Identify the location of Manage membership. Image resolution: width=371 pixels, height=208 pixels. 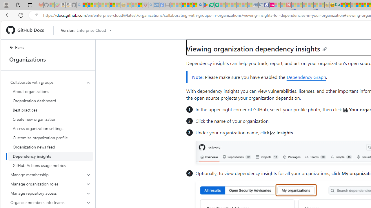
(50, 174).